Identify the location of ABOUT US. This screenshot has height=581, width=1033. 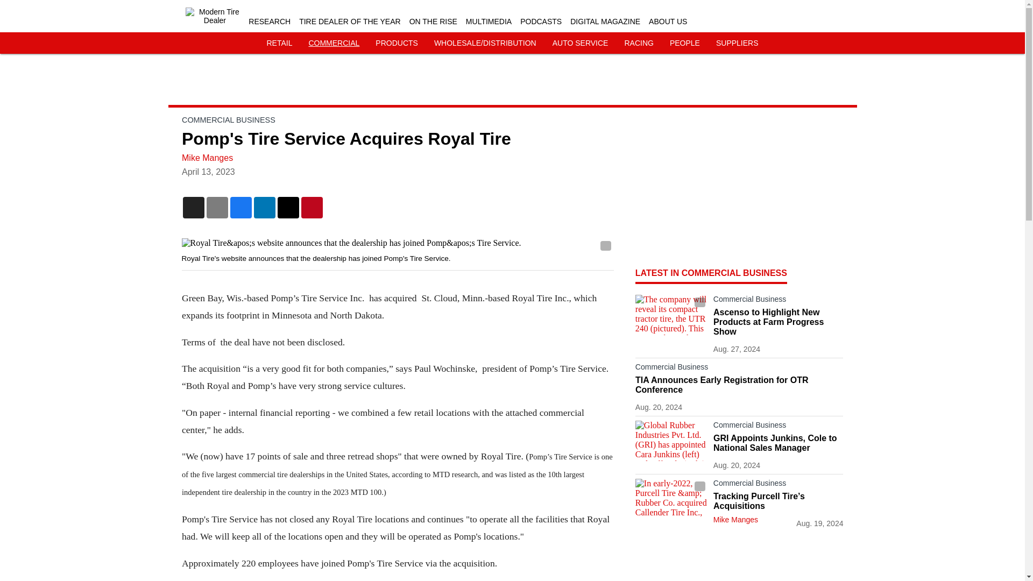
(667, 22).